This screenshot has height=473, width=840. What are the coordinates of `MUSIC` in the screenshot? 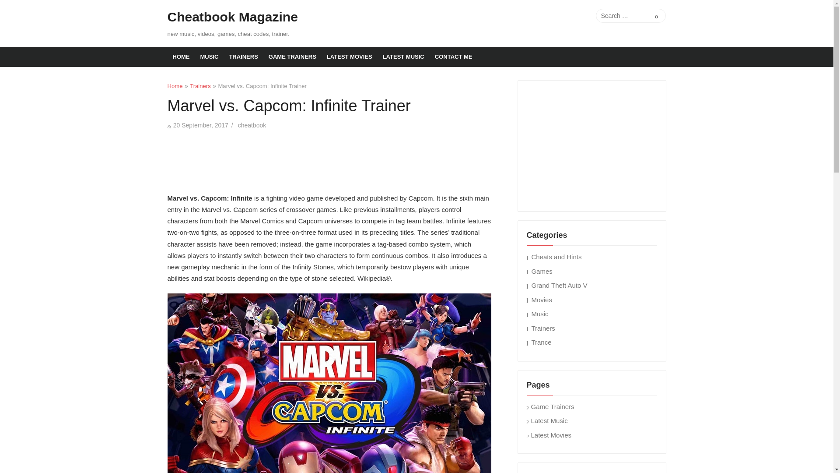 It's located at (209, 57).